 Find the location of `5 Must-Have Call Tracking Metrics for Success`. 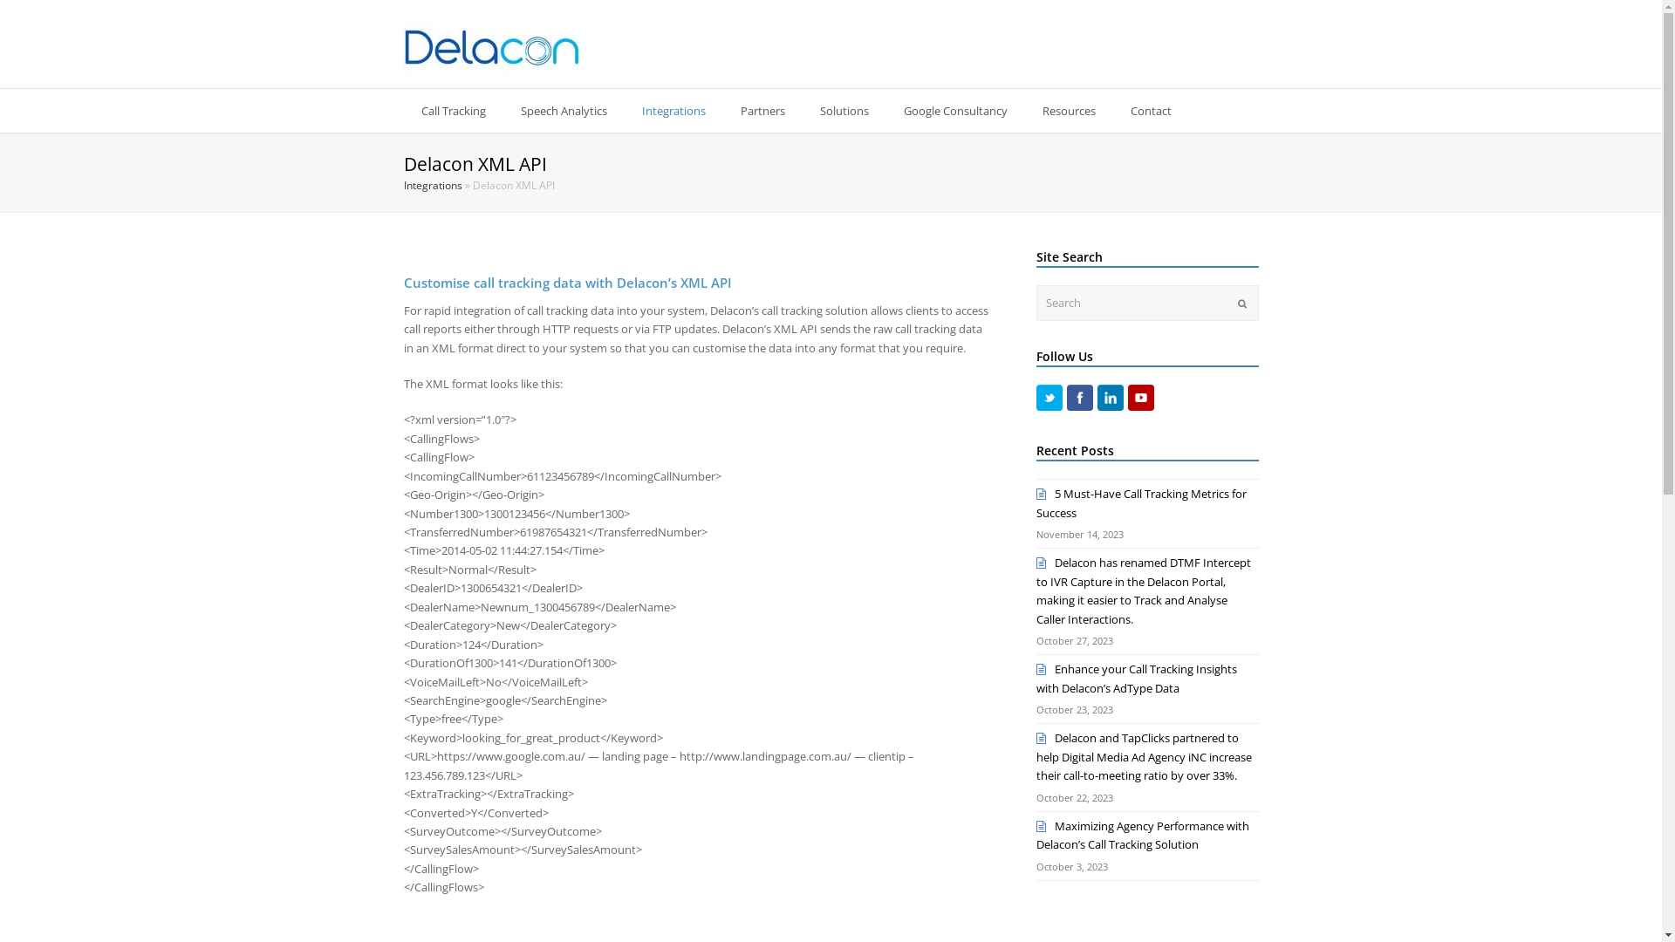

5 Must-Have Call Tracking Metrics for Success is located at coordinates (1141, 502).